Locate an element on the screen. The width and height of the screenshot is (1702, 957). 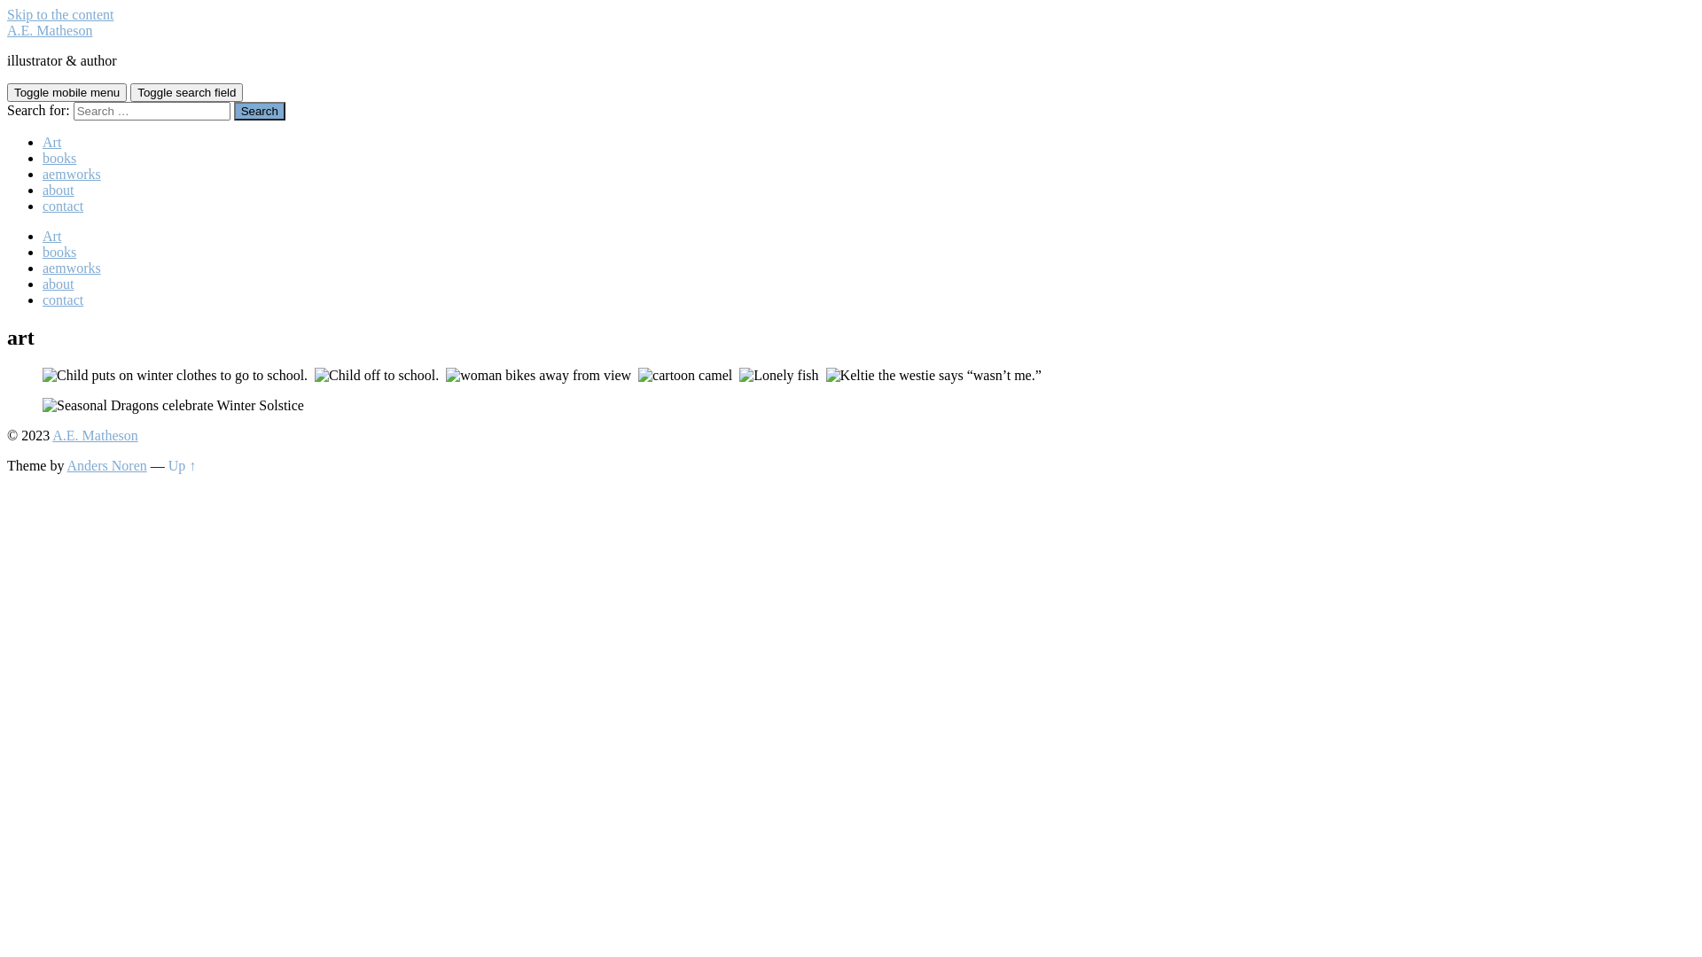
A.E. Matheson is located at coordinates (95, 436).